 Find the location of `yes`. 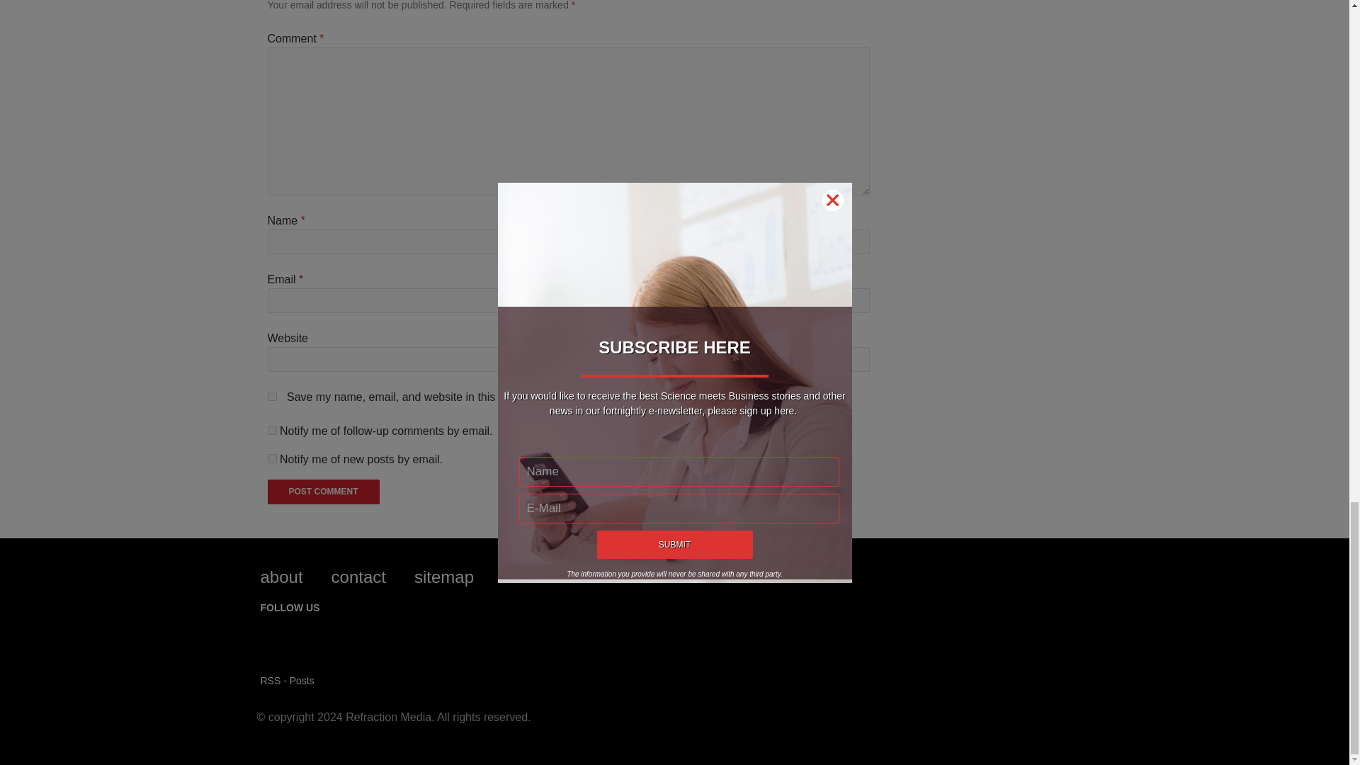

yes is located at coordinates (272, 395).